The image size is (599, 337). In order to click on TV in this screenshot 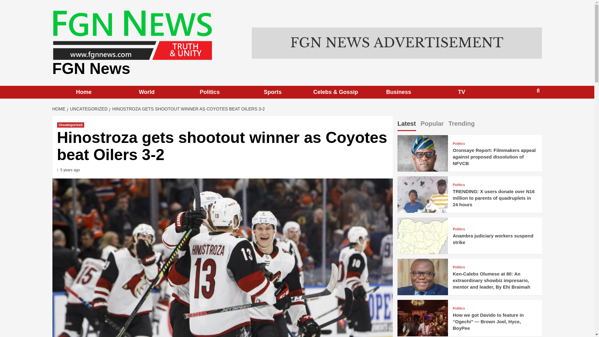, I will do `click(461, 92)`.